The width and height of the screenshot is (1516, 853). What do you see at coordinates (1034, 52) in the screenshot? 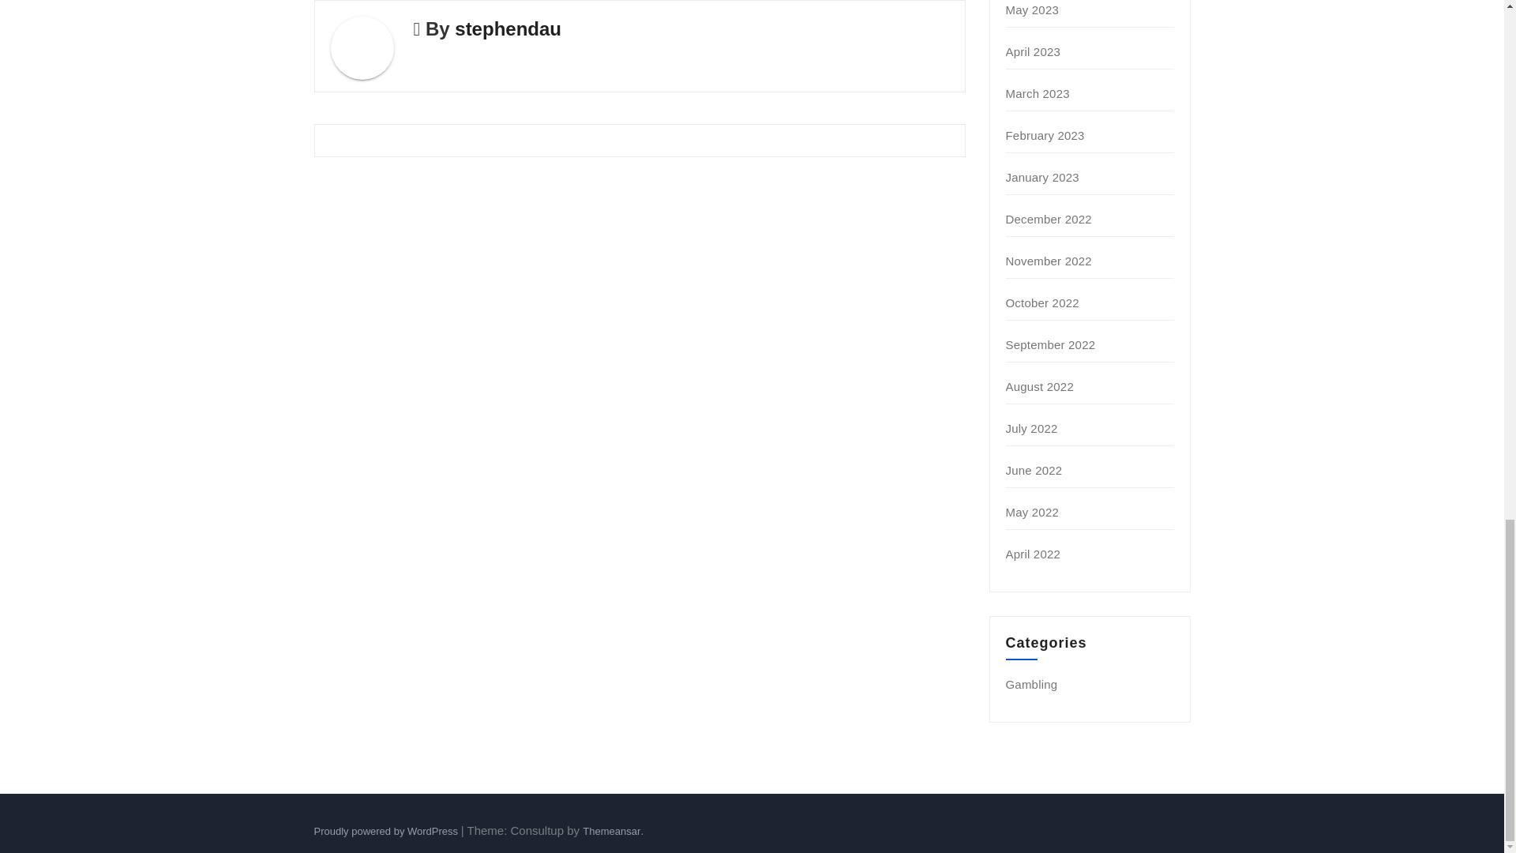
I see `April 2023` at bounding box center [1034, 52].